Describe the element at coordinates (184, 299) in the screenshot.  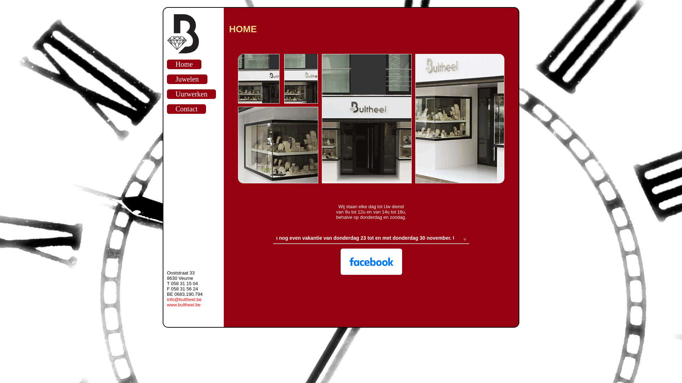
I see `info@bultheel.be` at that location.